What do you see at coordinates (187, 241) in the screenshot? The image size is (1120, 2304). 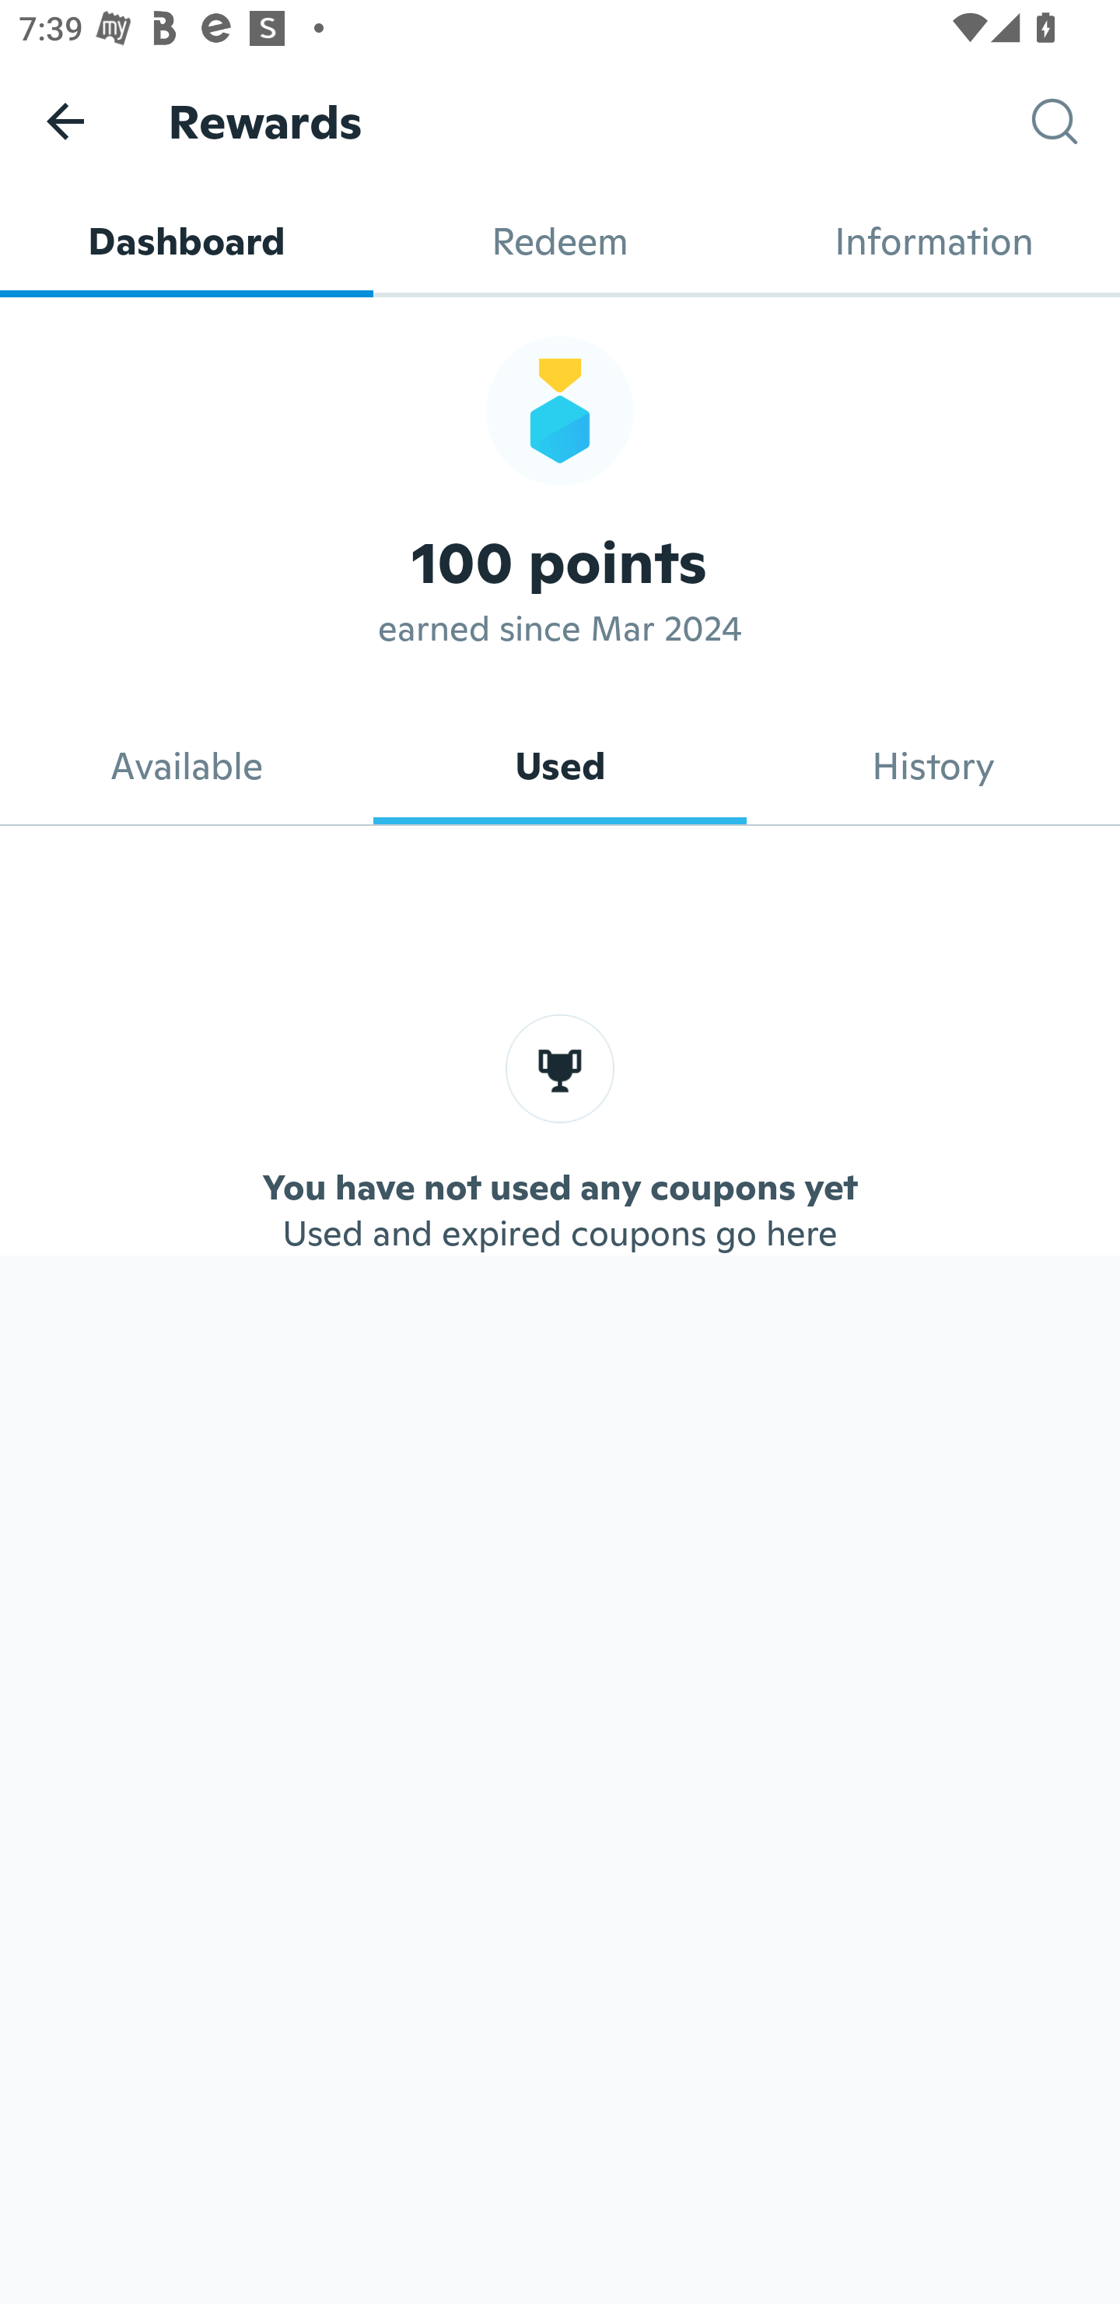 I see `Dashboard` at bounding box center [187, 241].